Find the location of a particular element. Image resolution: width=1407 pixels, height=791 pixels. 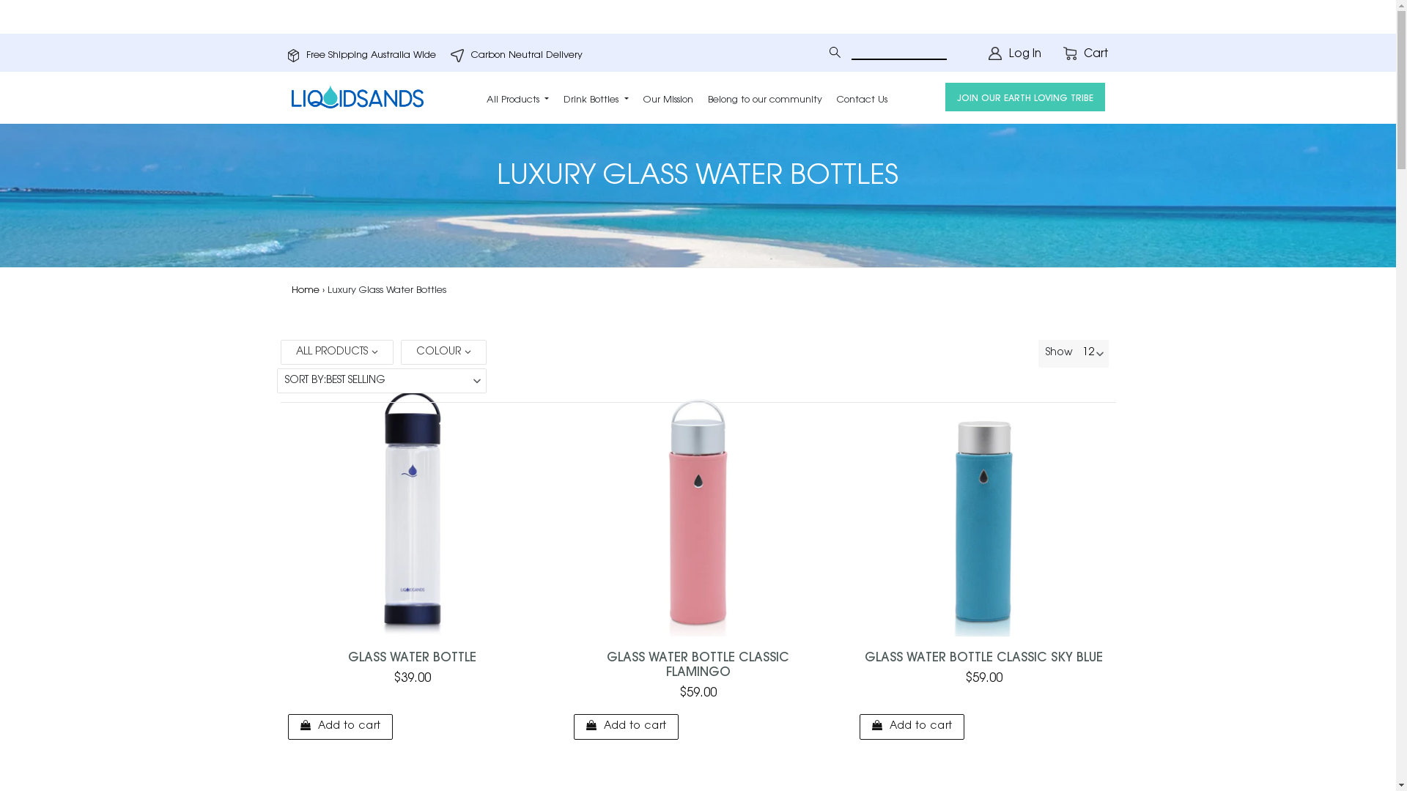

GLASS WATER BOTTLE CLASSIC FLAMINGO is located at coordinates (698, 665).